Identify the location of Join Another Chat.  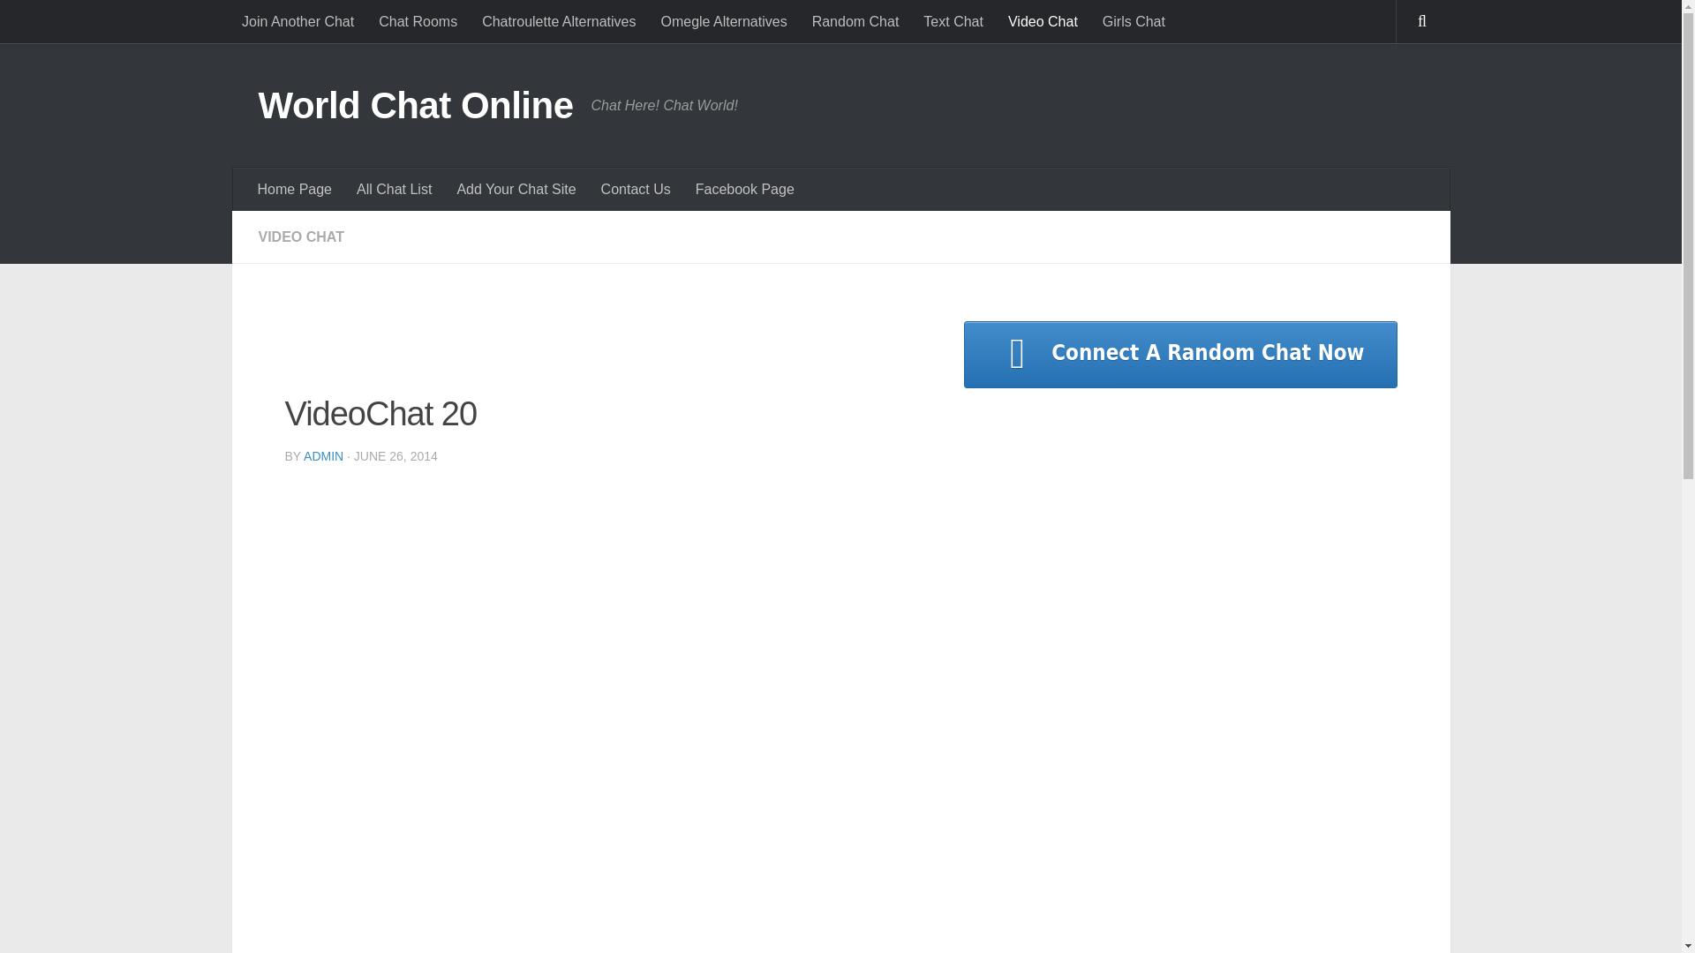
(297, 21).